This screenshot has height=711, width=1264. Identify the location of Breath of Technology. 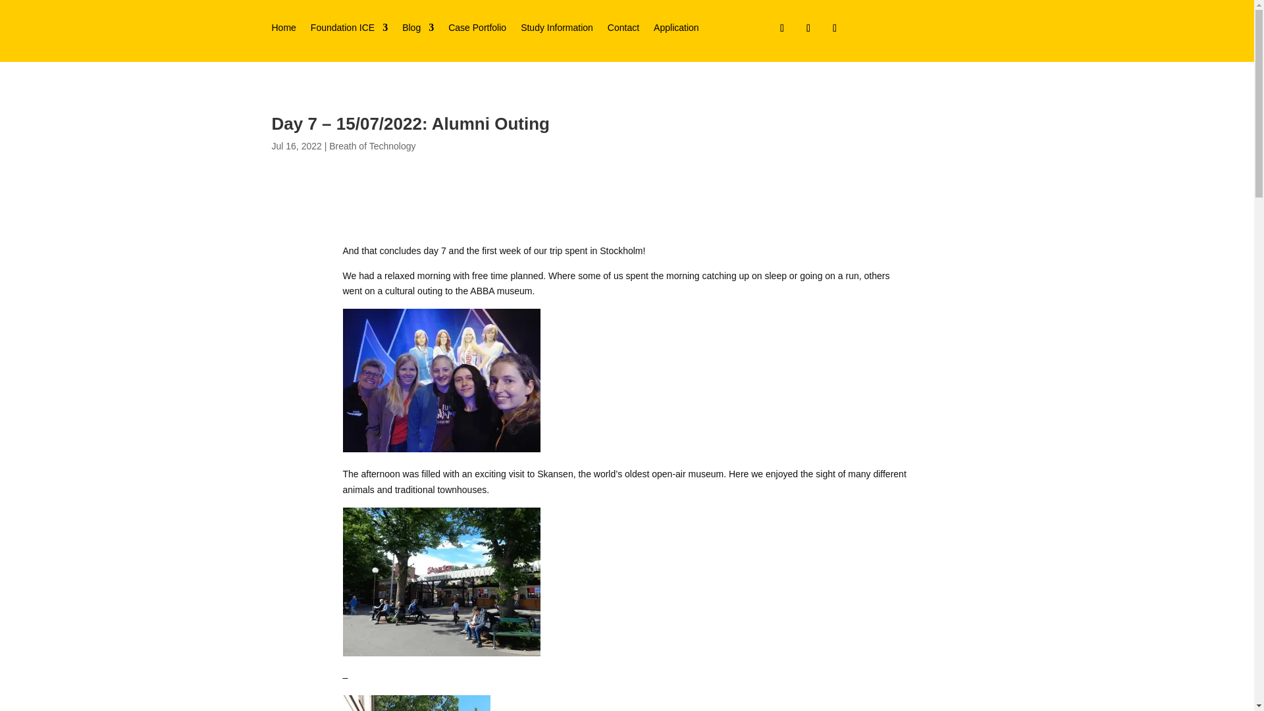
(372, 146).